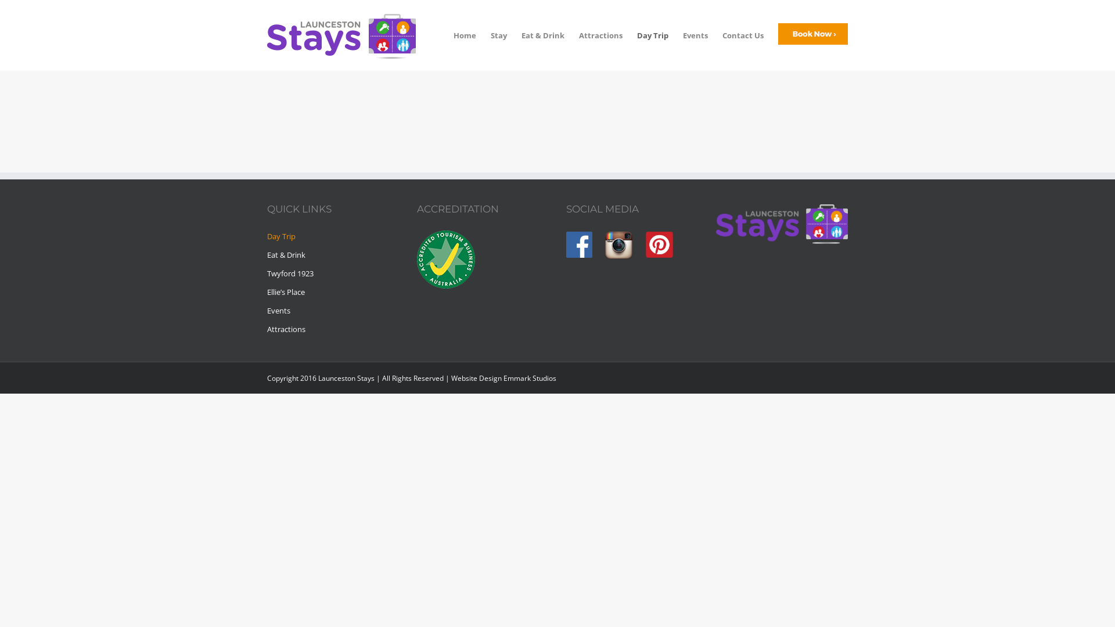  I want to click on Twyford 1923, so click(333, 273).